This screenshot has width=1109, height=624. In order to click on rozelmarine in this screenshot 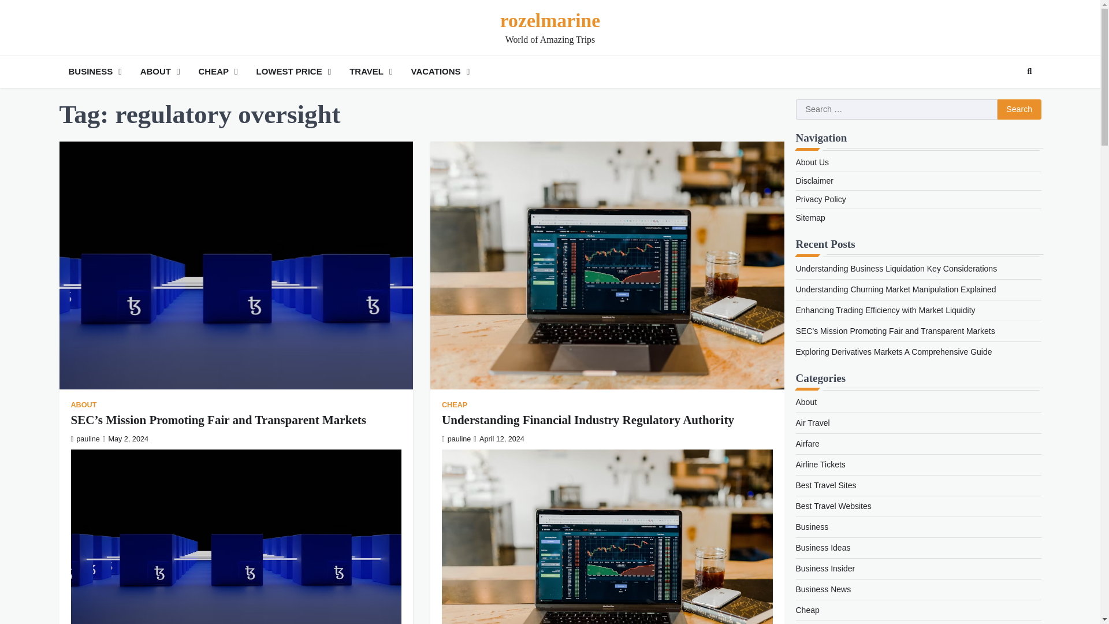, I will do `click(550, 21)`.